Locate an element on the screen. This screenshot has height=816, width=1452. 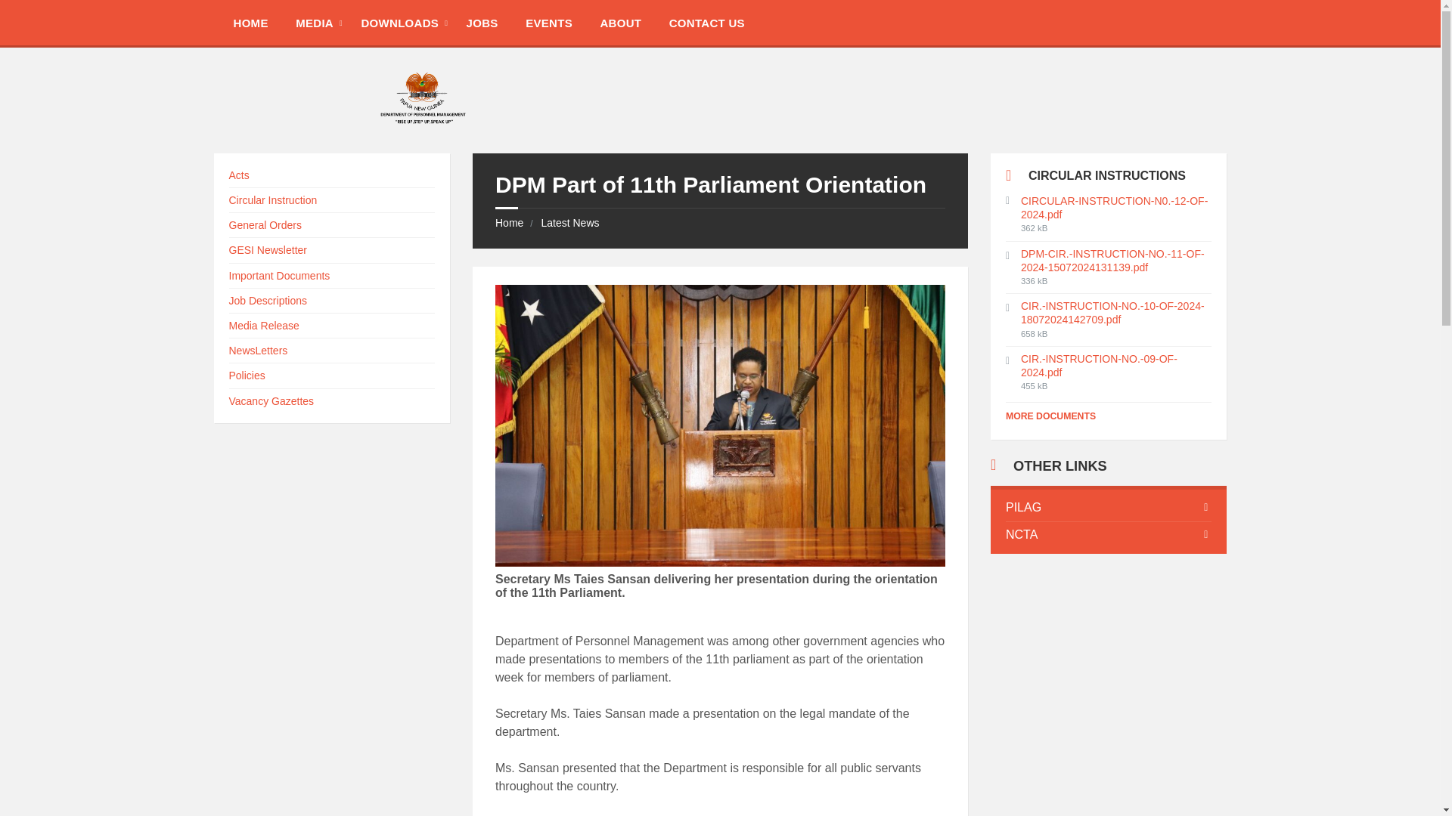
Latest News is located at coordinates (569, 223).